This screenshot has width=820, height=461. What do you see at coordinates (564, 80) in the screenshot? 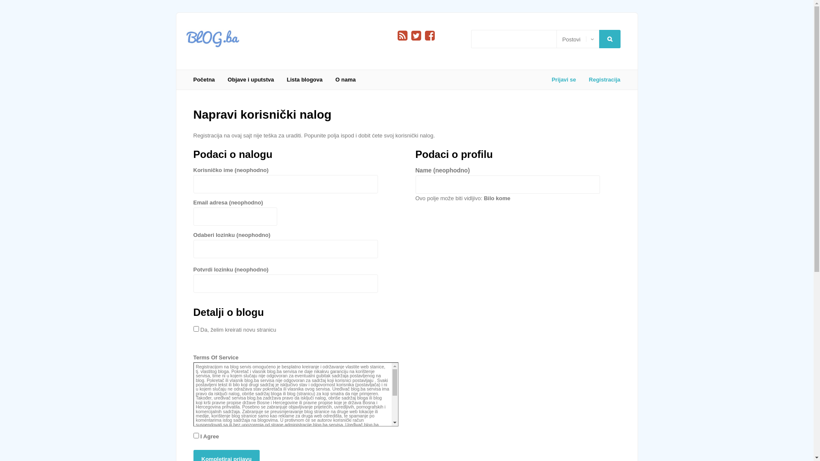
I see `Prijavi se` at bounding box center [564, 80].